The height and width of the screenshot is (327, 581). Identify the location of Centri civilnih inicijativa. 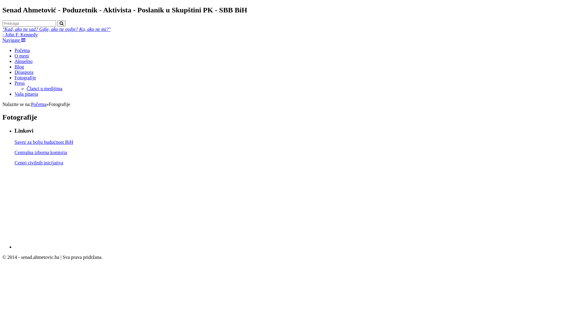
(39, 163).